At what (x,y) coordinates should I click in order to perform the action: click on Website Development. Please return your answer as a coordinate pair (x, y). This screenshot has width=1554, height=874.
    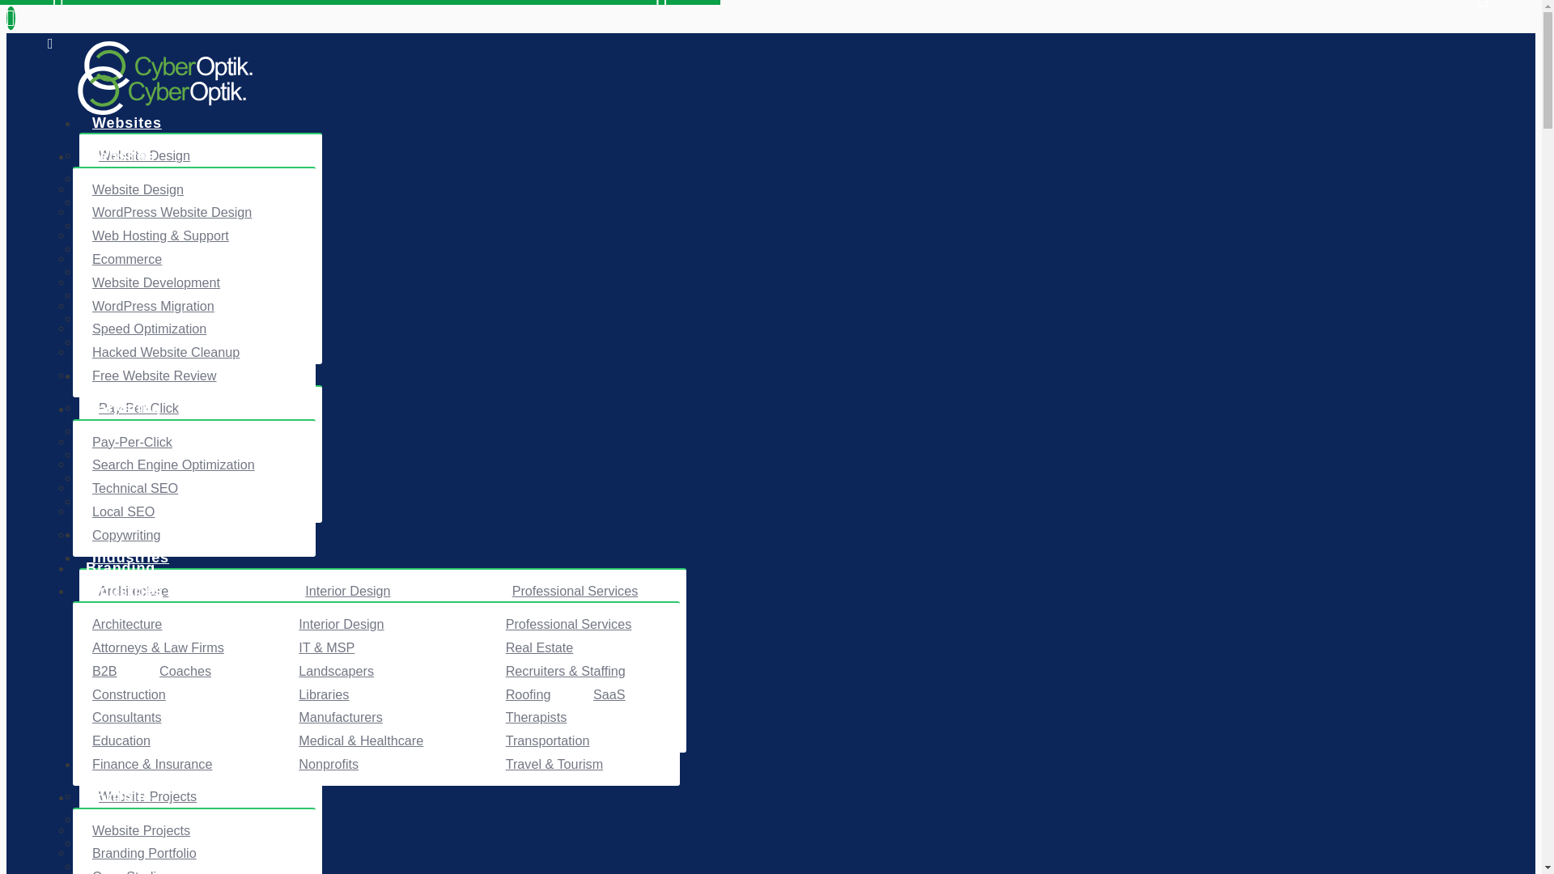
    Looking at the image, I should click on (162, 249).